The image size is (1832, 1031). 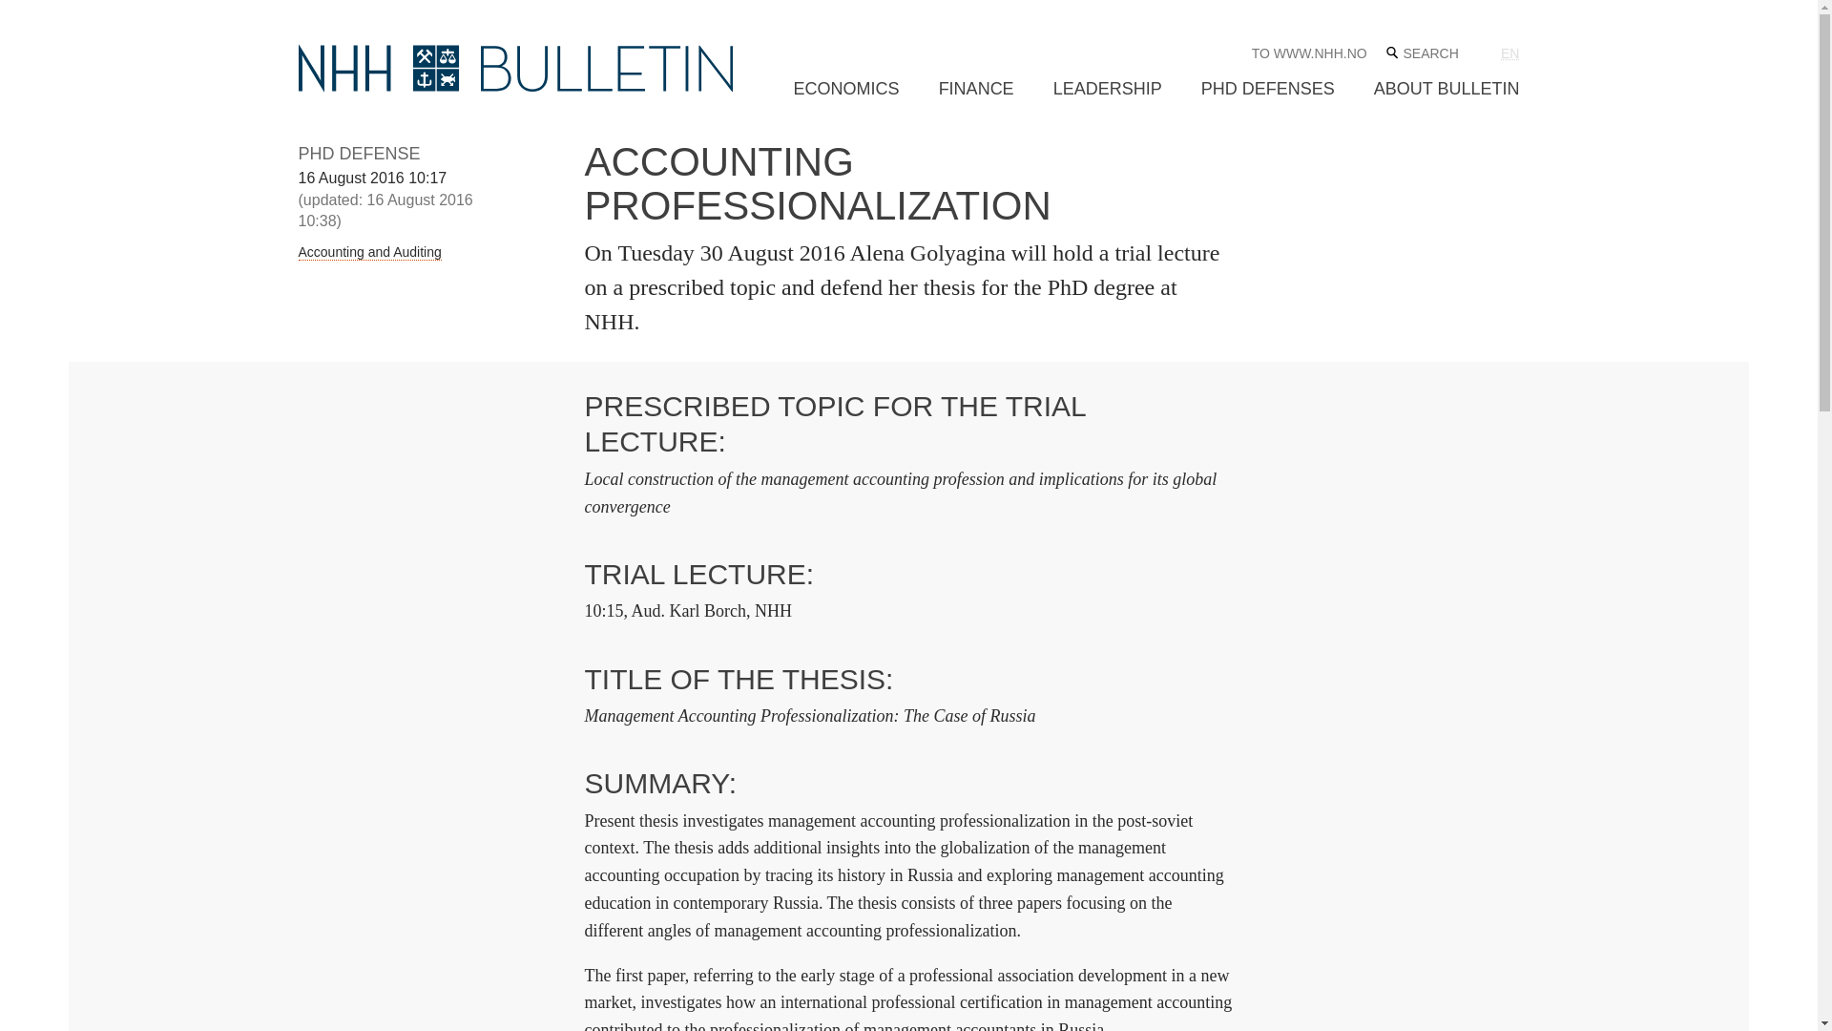 I want to click on TO WWW.NHH.NO, so click(x=1309, y=53).